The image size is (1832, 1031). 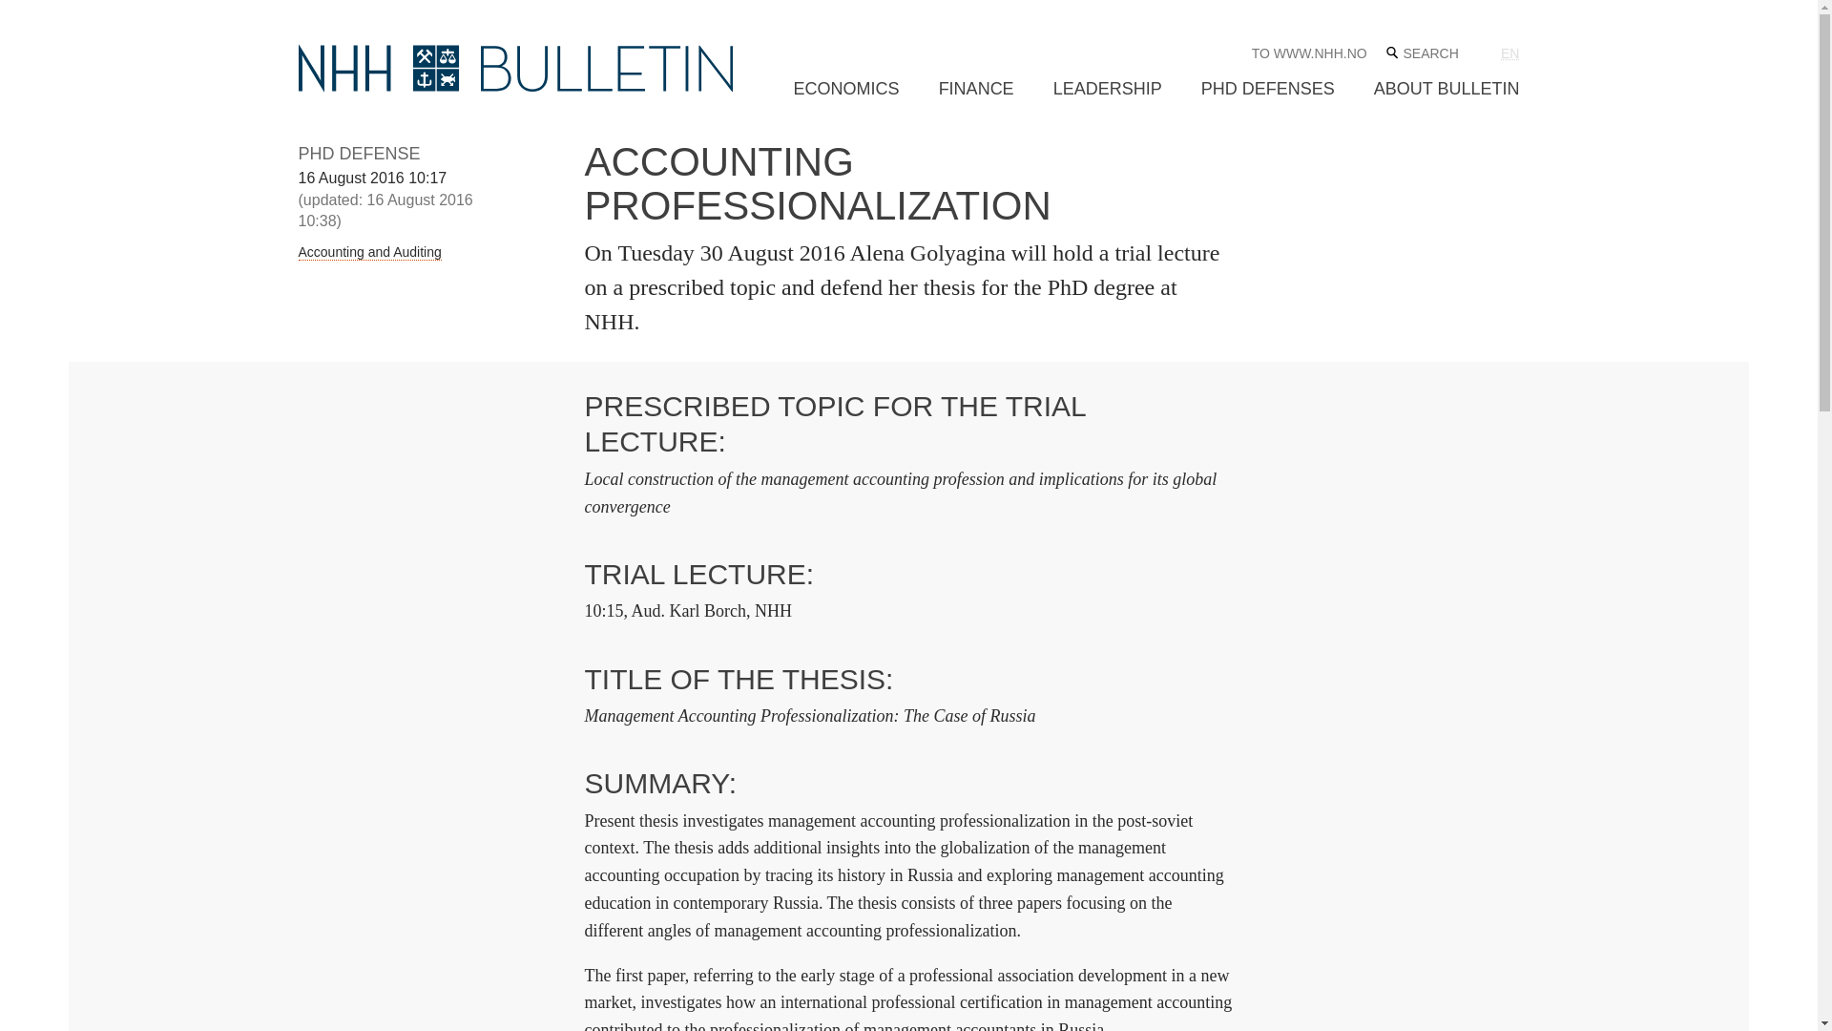 I want to click on TO WWW.NHH.NO, so click(x=1309, y=53).